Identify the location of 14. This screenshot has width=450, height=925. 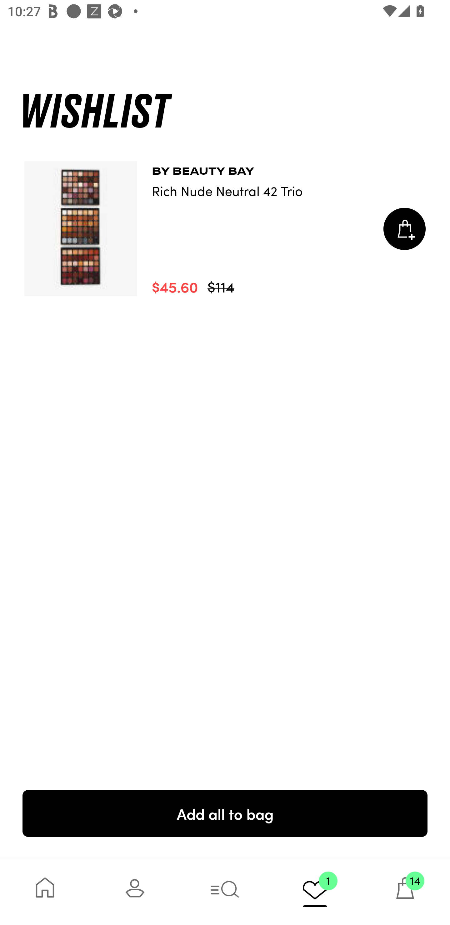
(405, 892).